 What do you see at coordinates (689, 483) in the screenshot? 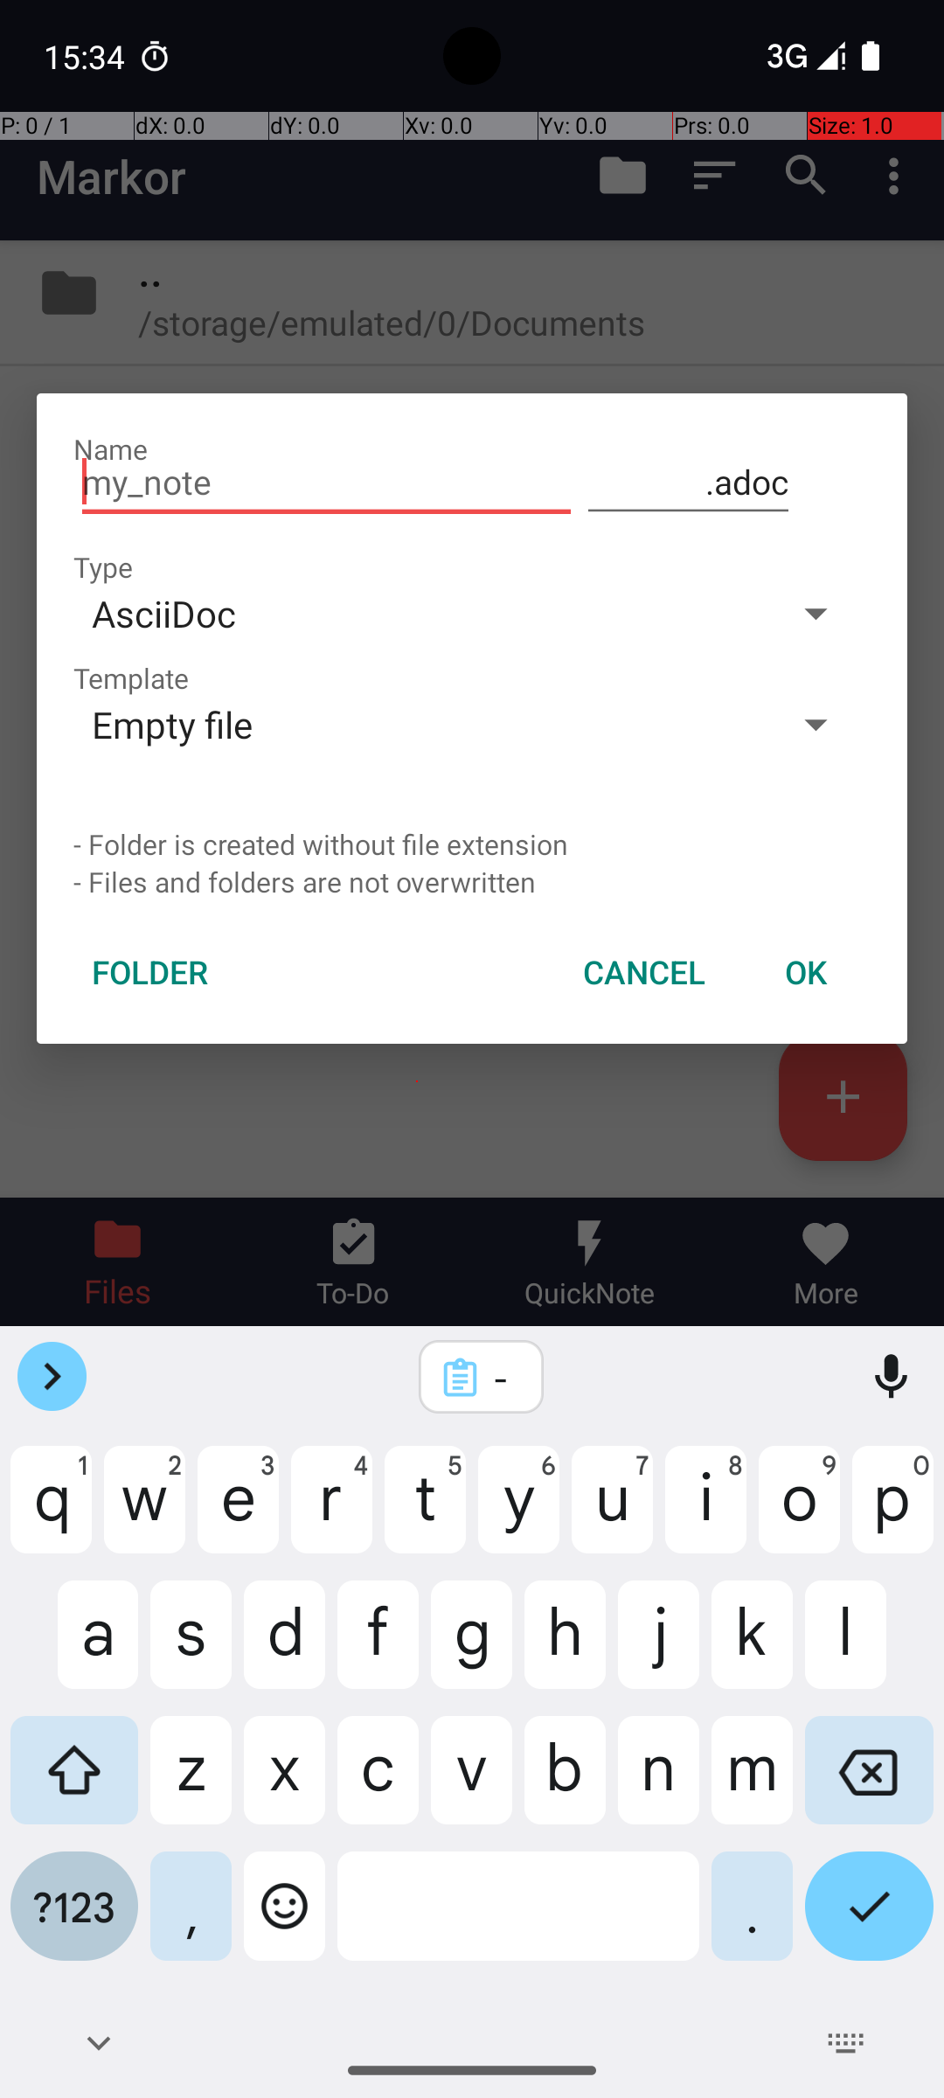
I see `.adoc` at bounding box center [689, 483].